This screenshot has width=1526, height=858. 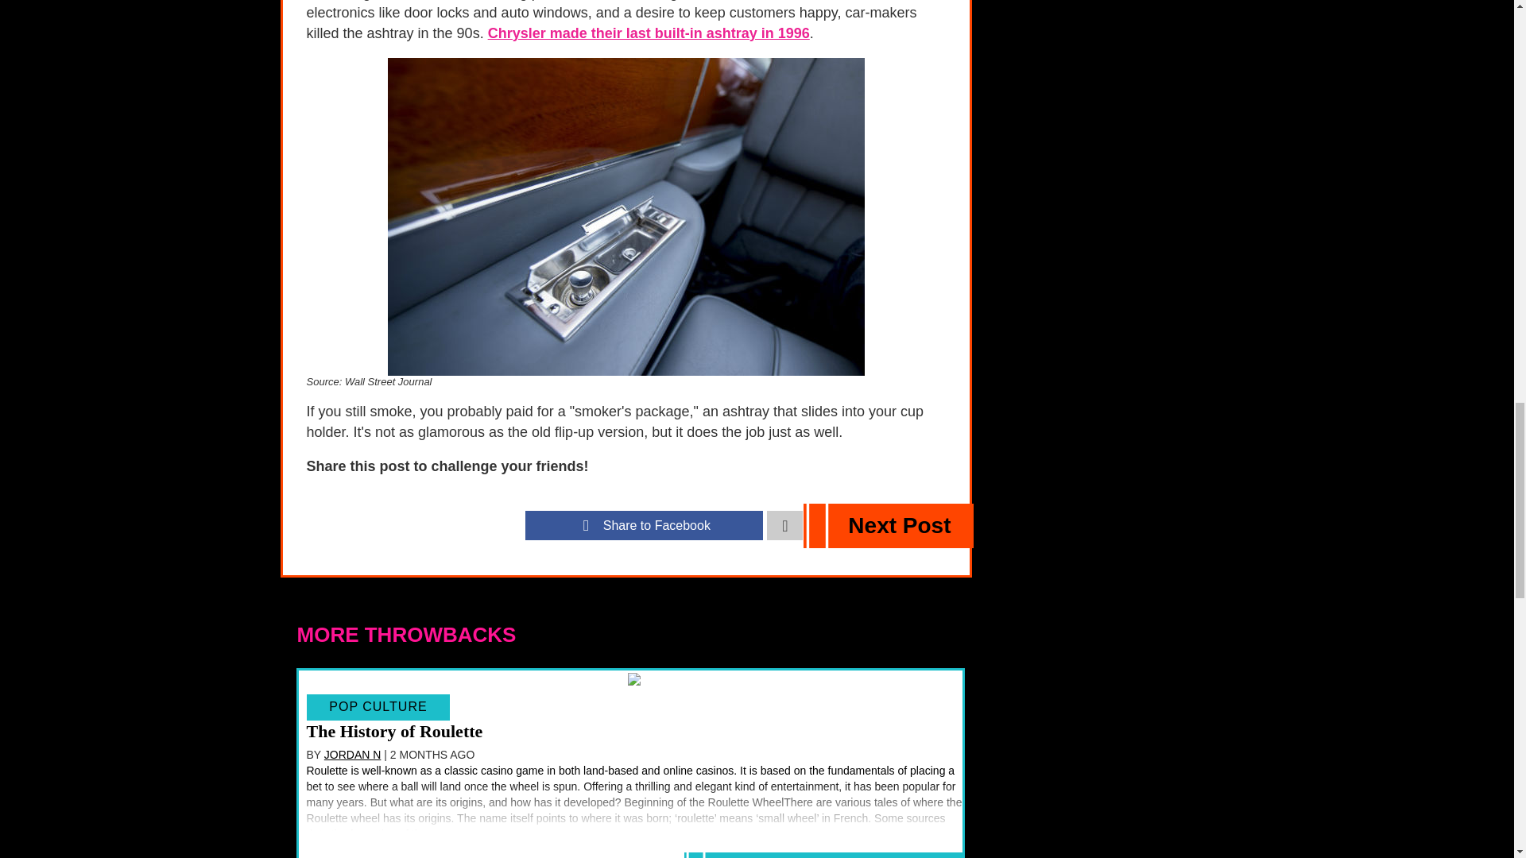 What do you see at coordinates (823, 855) in the screenshot?
I see `CONTINUE READING` at bounding box center [823, 855].